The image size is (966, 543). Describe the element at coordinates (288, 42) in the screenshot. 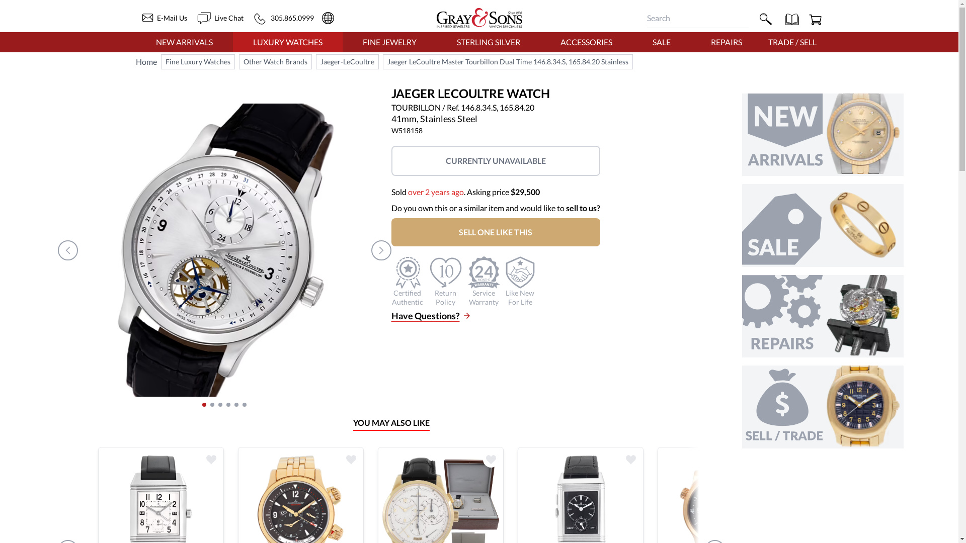

I see `LUXURY WATCHES` at that location.